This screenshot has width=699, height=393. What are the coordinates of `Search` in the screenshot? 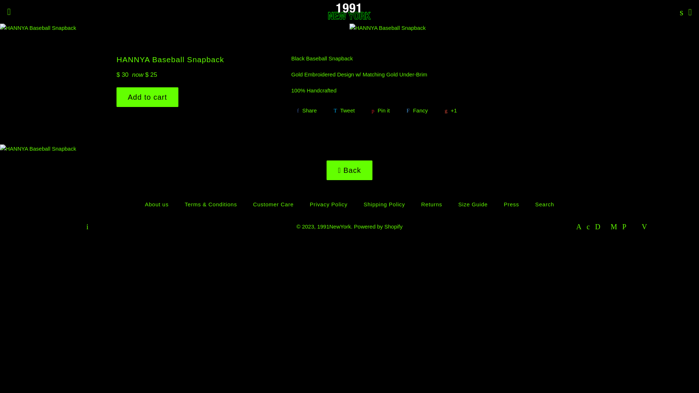 It's located at (545, 205).